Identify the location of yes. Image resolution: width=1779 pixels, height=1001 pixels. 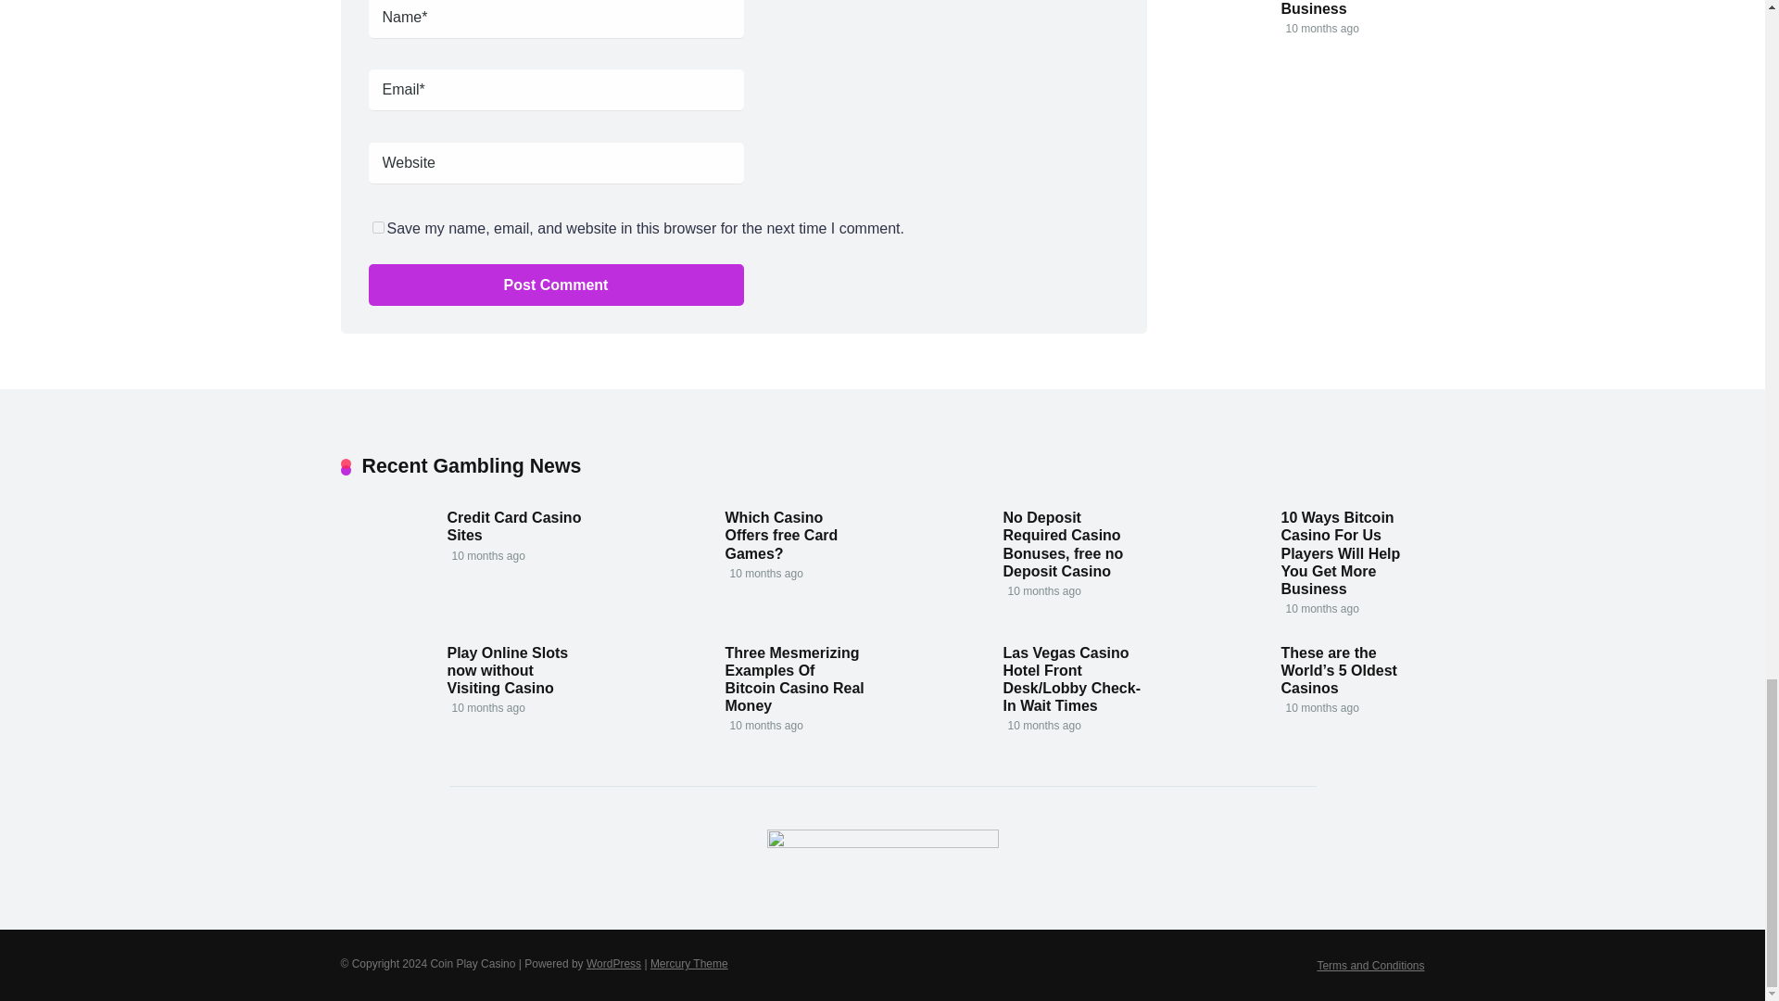
(378, 226).